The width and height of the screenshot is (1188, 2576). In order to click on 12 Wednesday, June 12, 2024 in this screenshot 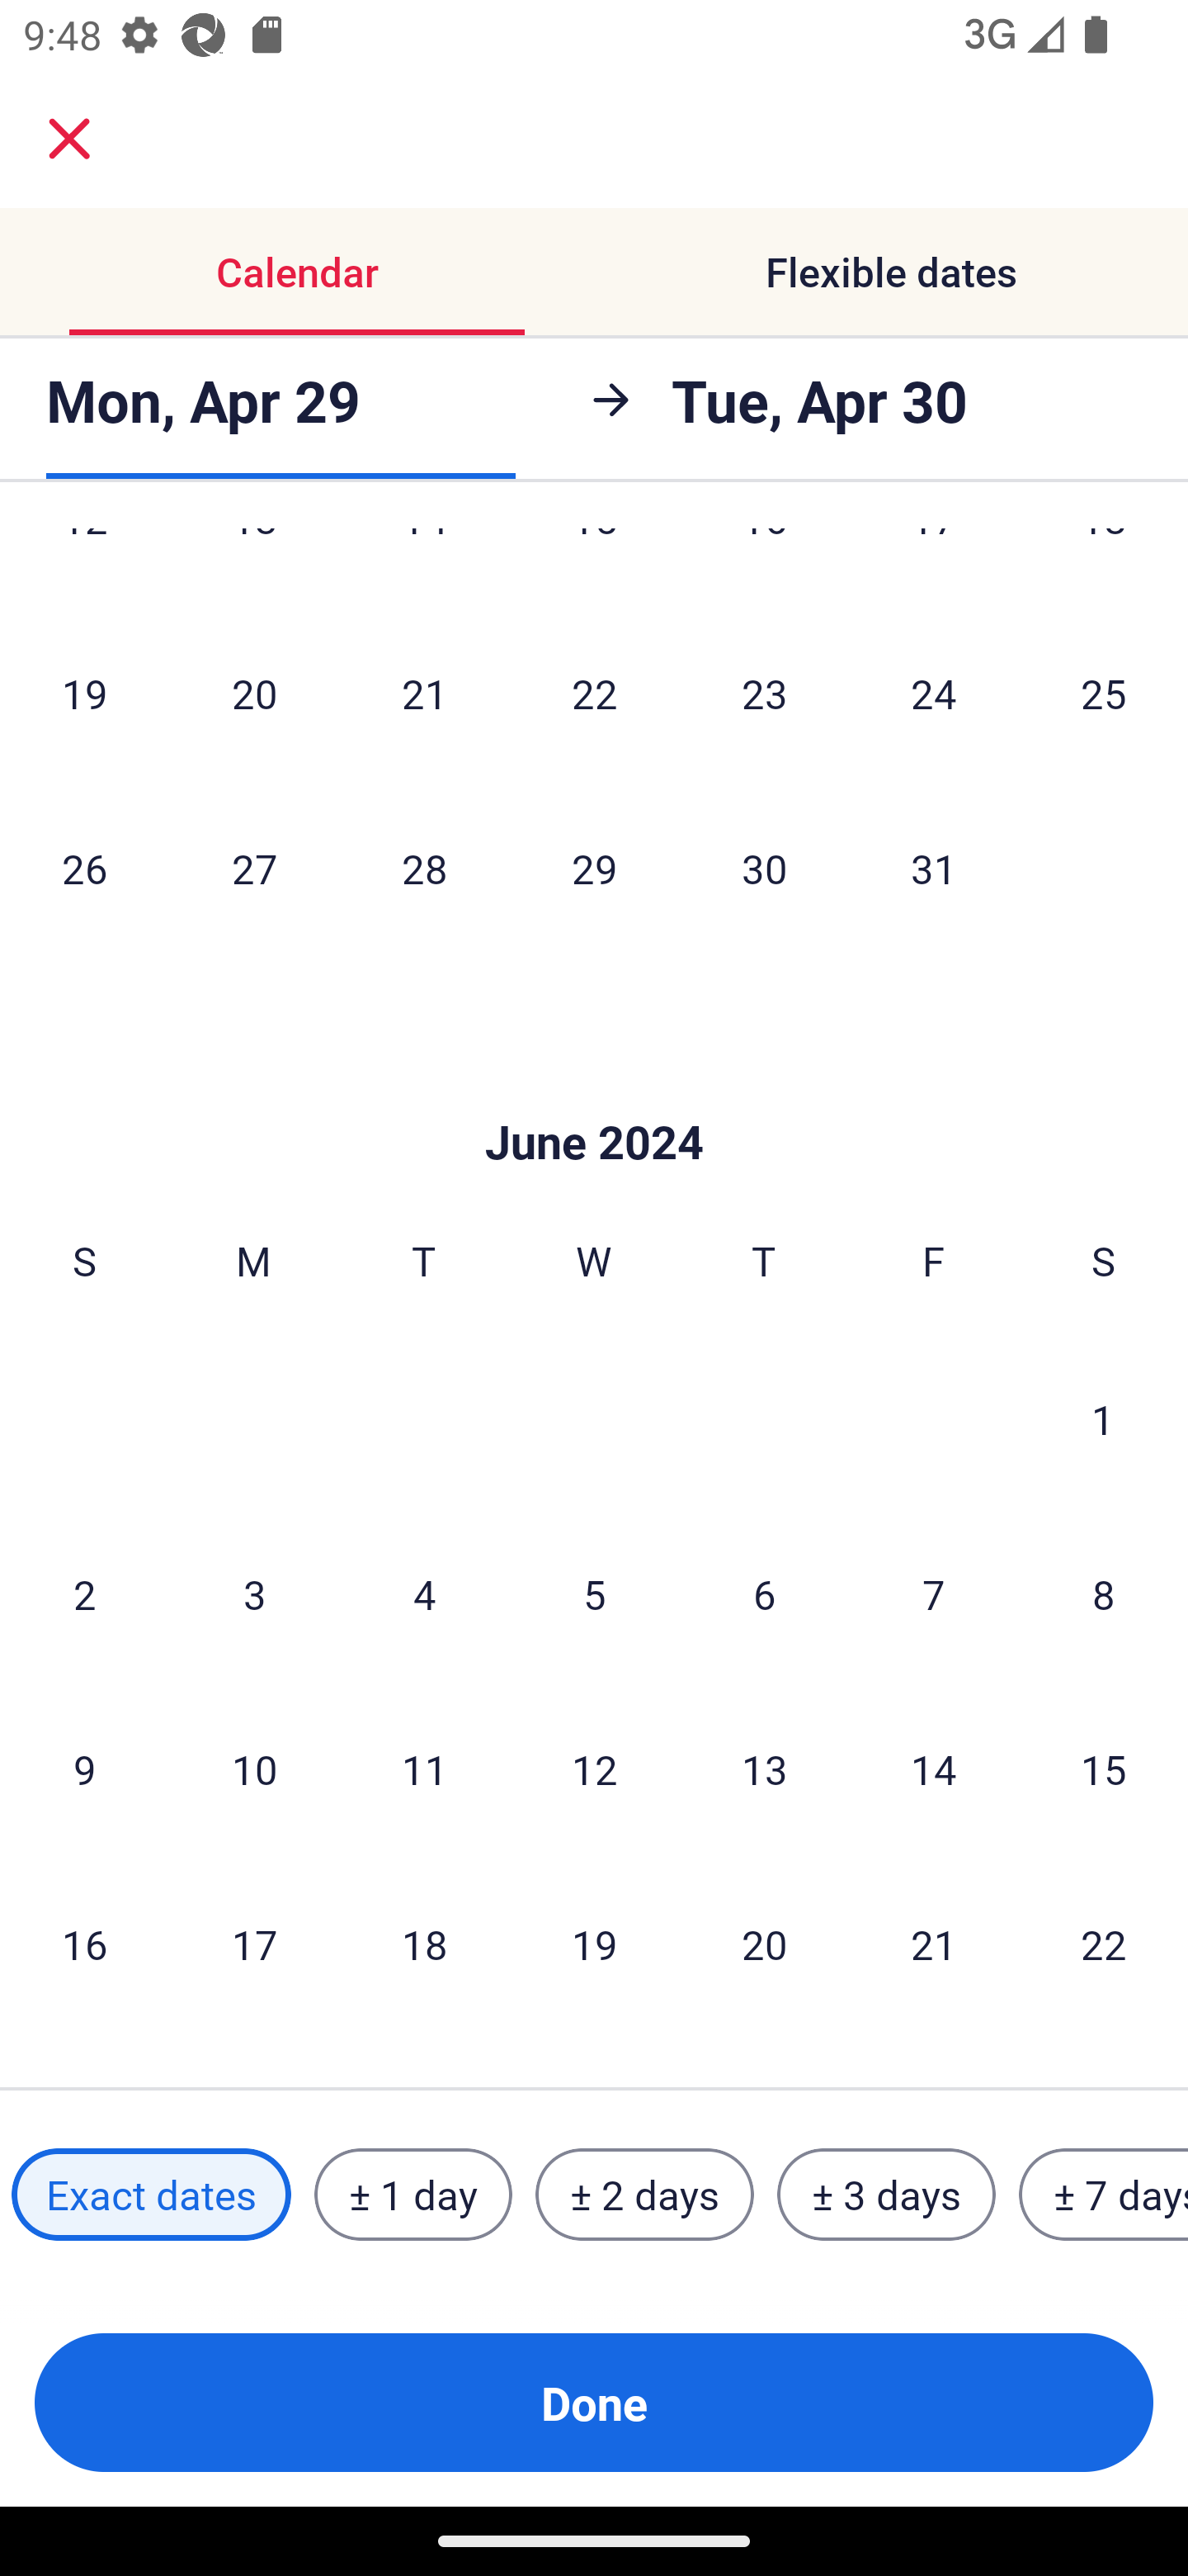, I will do `click(594, 1769)`.